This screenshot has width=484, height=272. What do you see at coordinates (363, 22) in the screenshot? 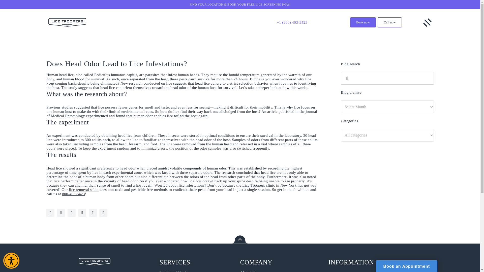
I see `Book now` at bounding box center [363, 22].